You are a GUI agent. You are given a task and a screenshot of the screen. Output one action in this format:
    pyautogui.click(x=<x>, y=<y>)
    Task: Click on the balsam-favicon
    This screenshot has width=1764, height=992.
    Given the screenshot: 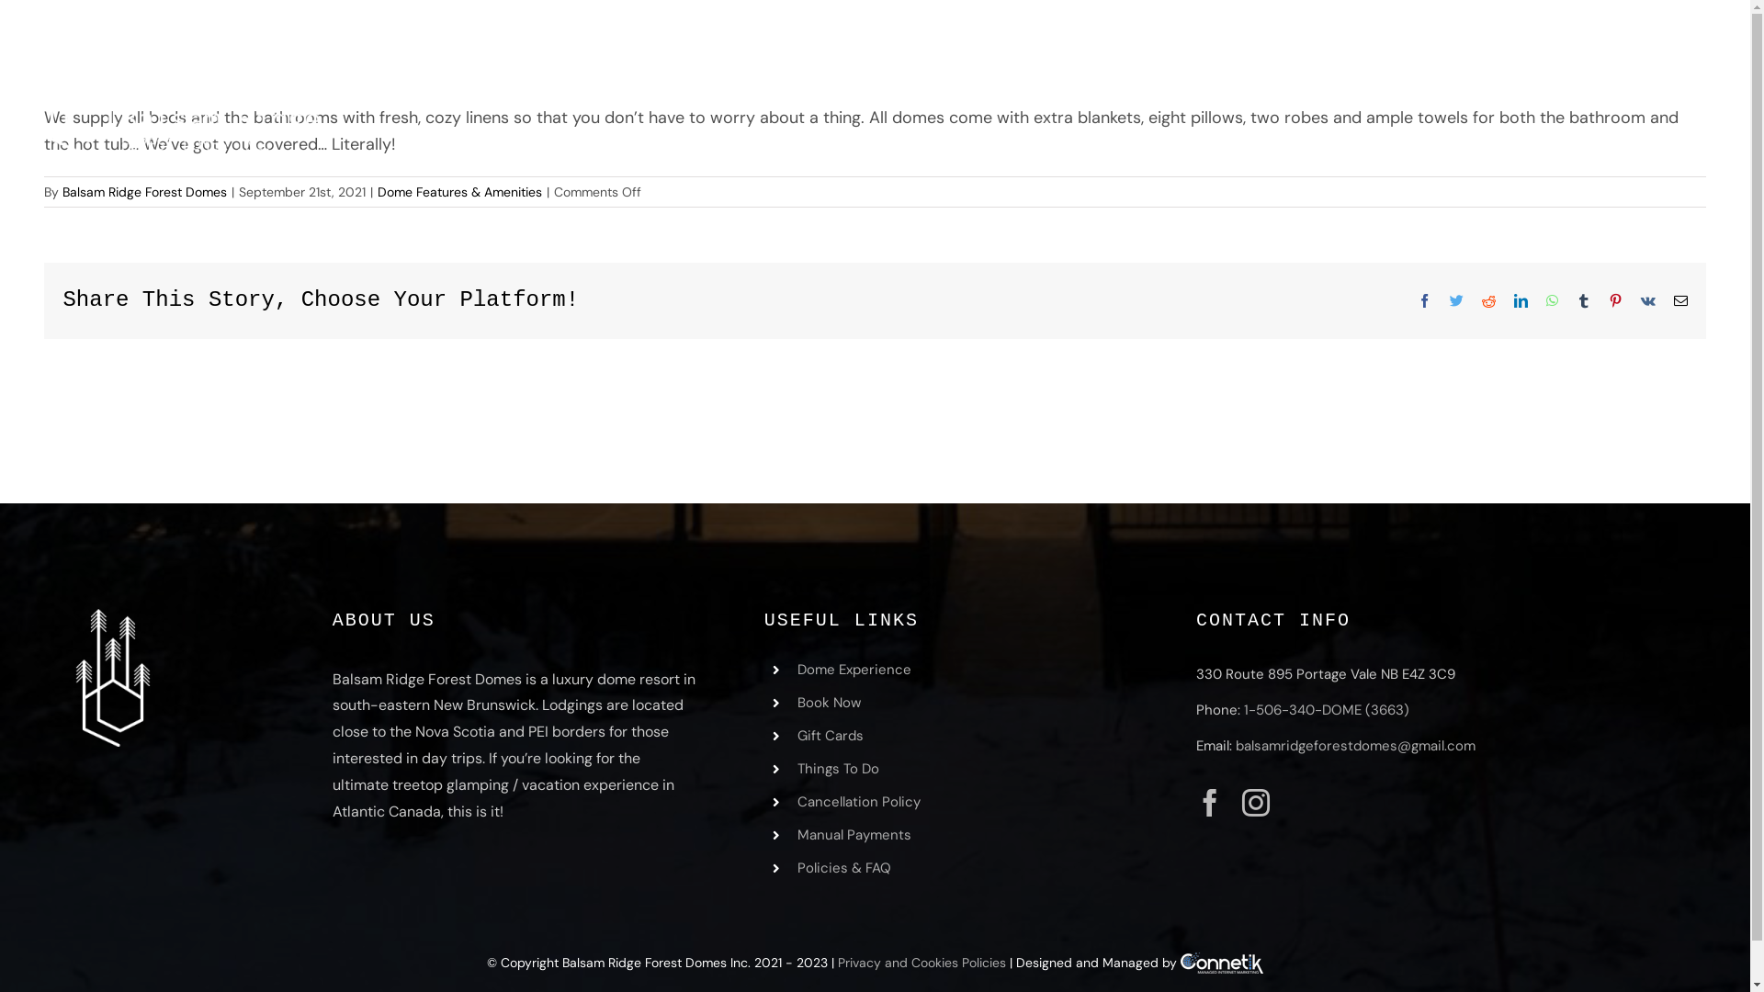 What is the action you would take?
    pyautogui.click(x=113, y=678)
    